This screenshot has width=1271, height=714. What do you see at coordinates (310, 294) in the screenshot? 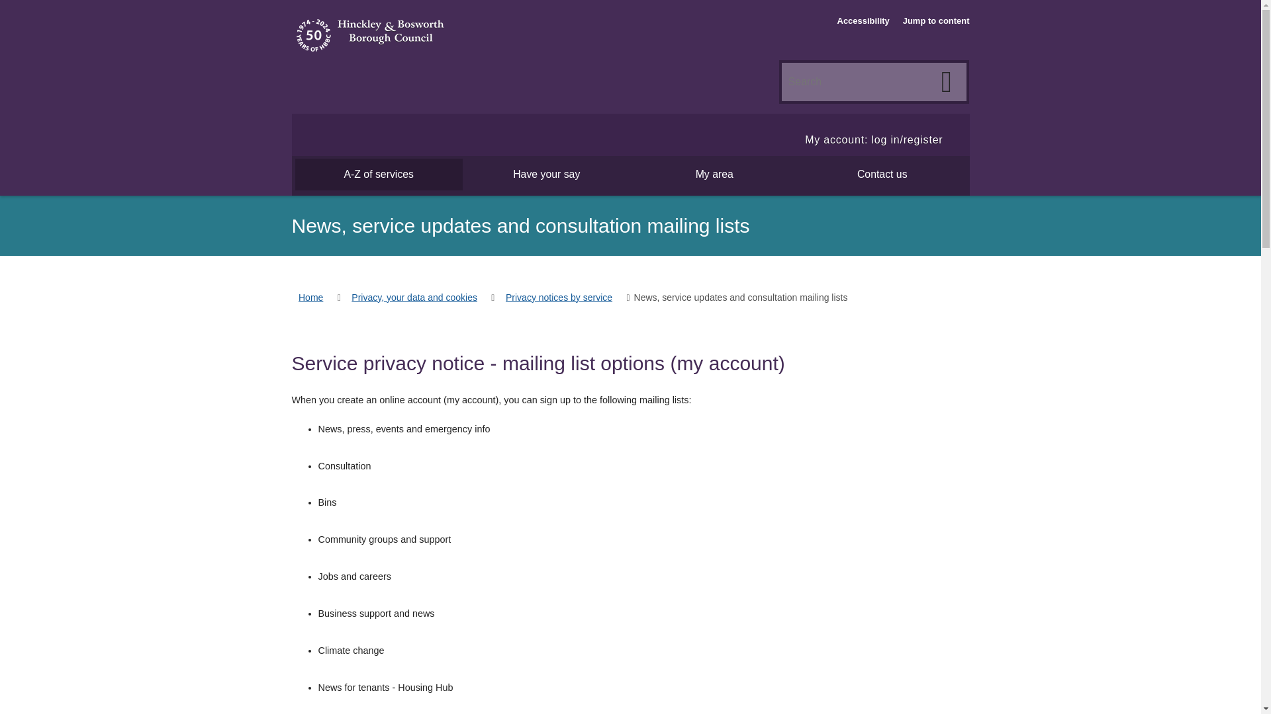
I see `Home` at bounding box center [310, 294].